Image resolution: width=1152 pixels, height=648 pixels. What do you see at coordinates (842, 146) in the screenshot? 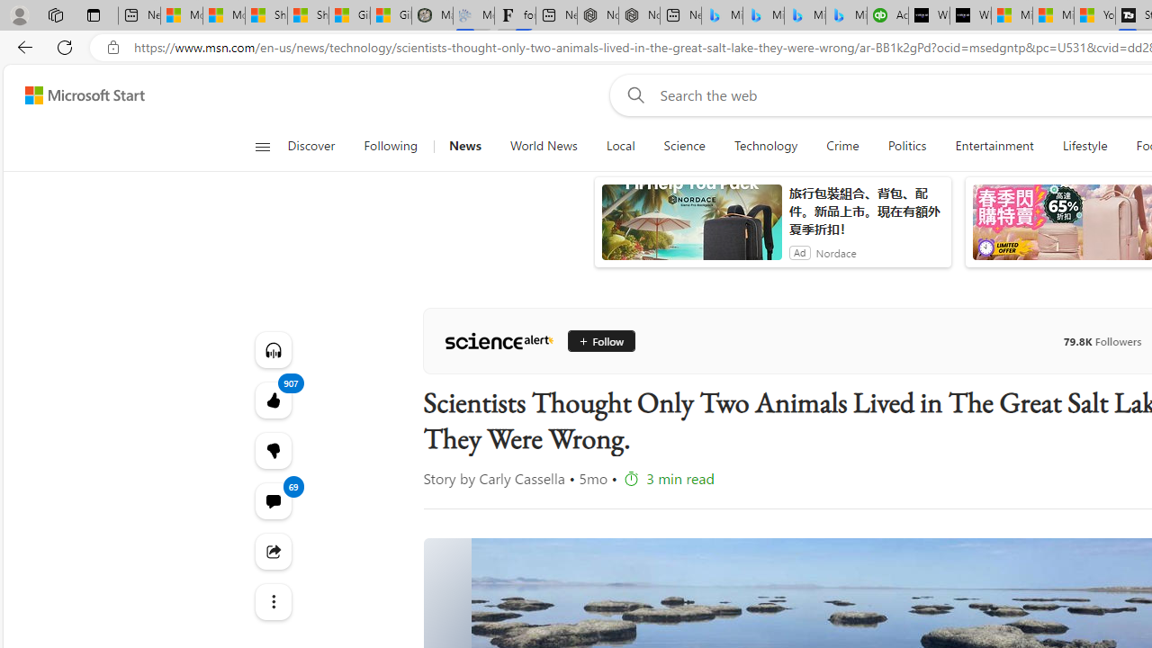
I see `Crime` at bounding box center [842, 146].